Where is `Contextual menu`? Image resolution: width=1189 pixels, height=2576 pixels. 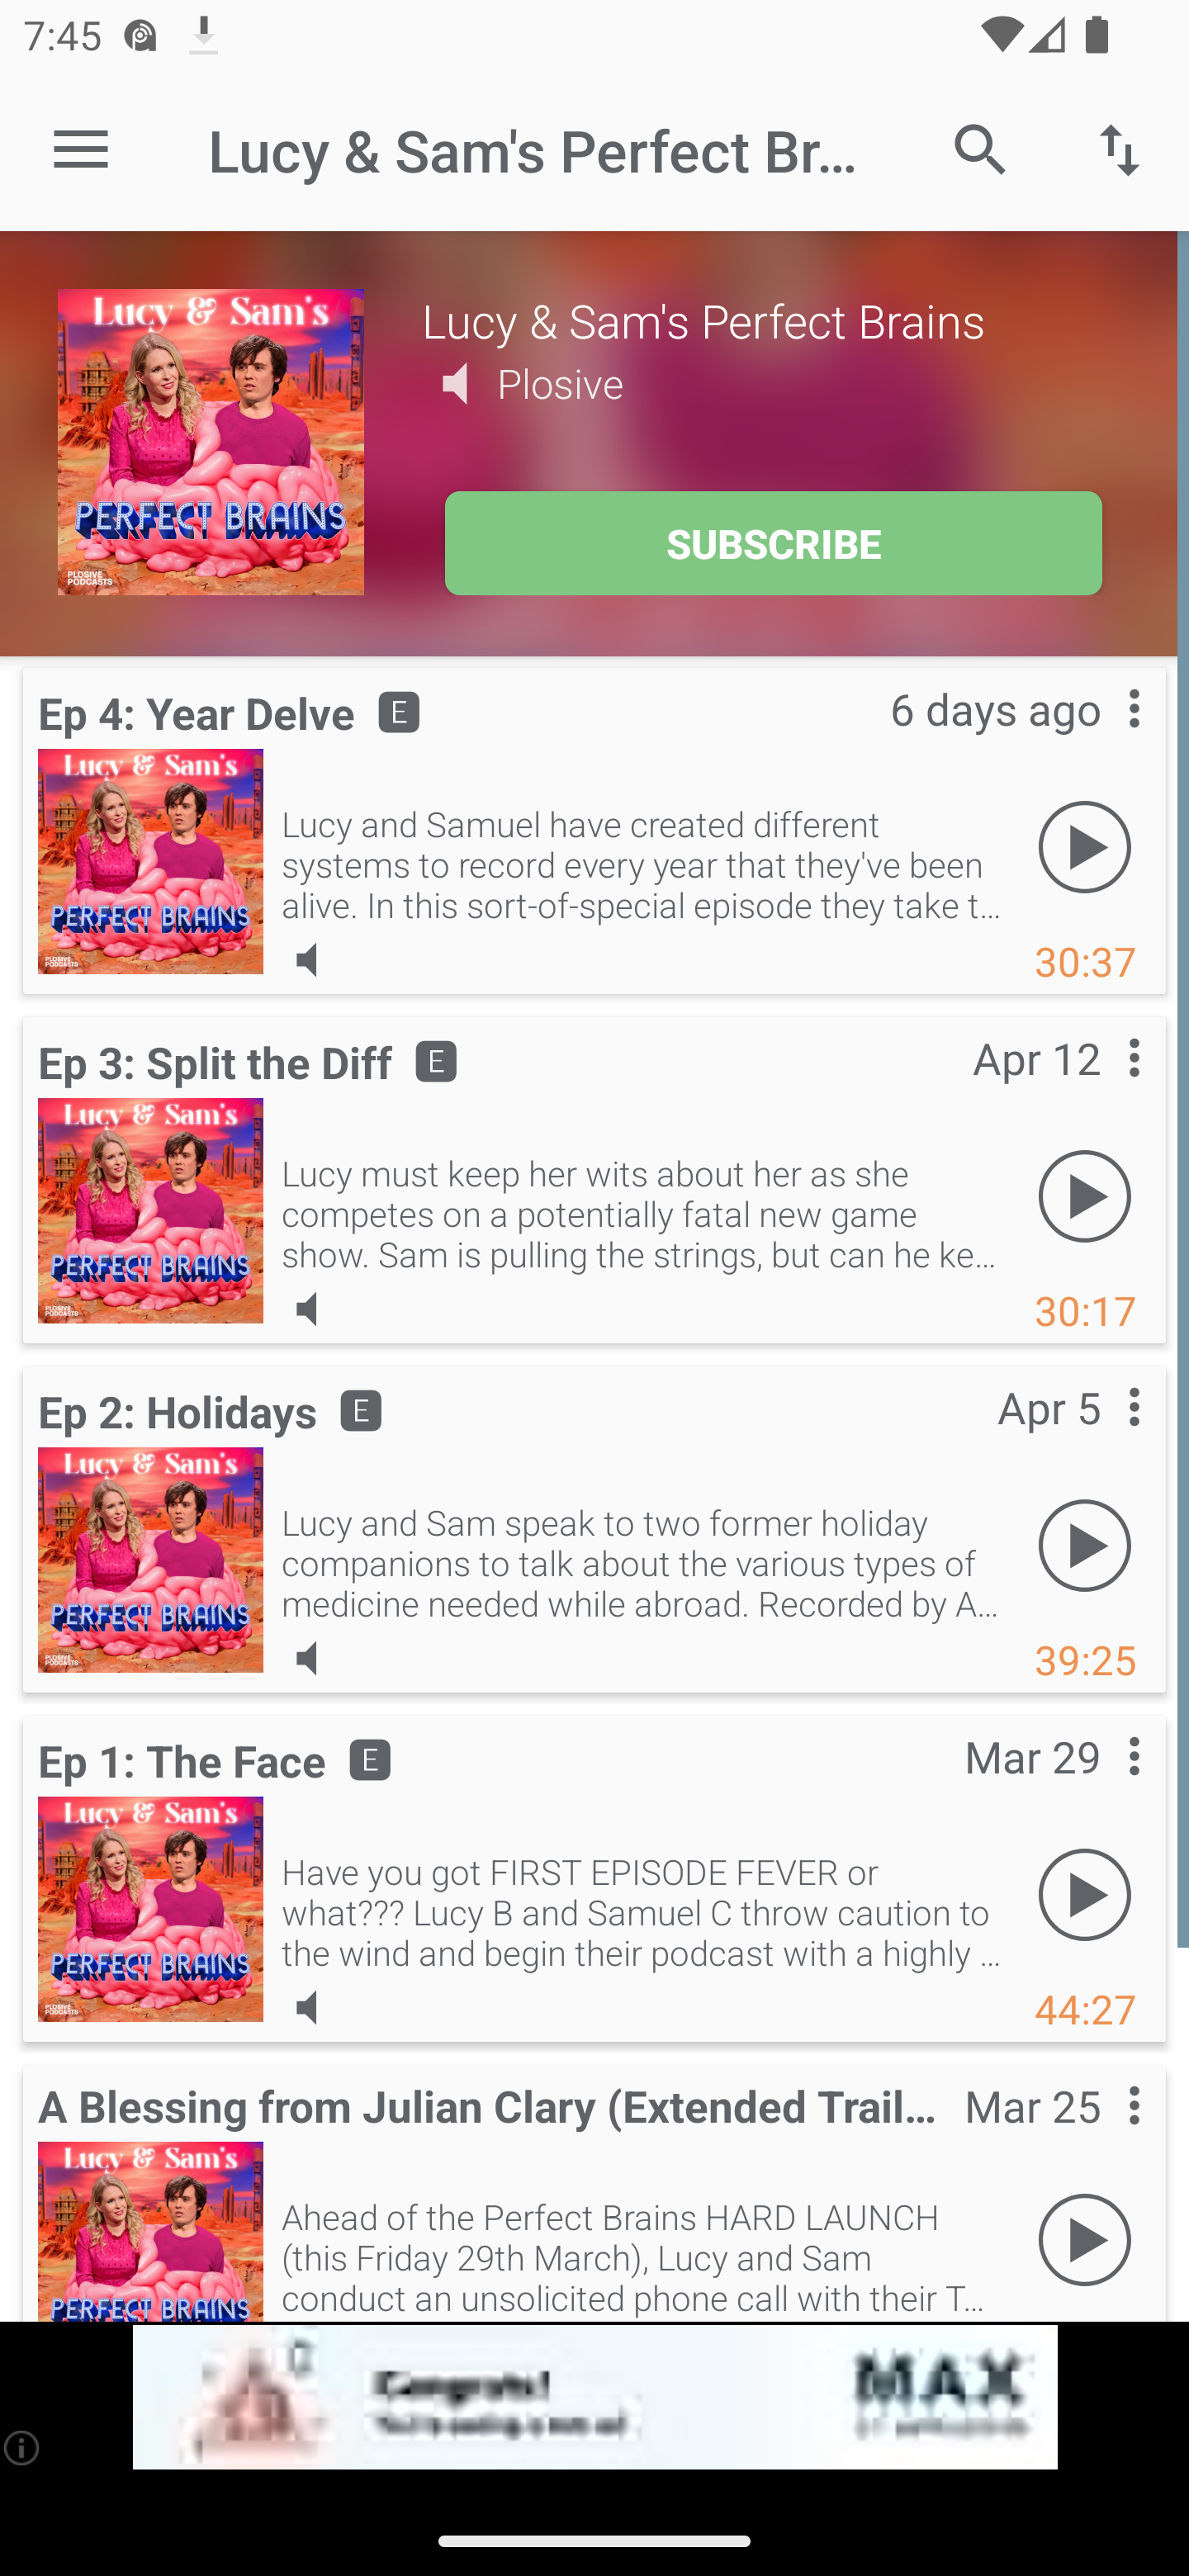 Contextual menu is located at coordinates (1098, 1788).